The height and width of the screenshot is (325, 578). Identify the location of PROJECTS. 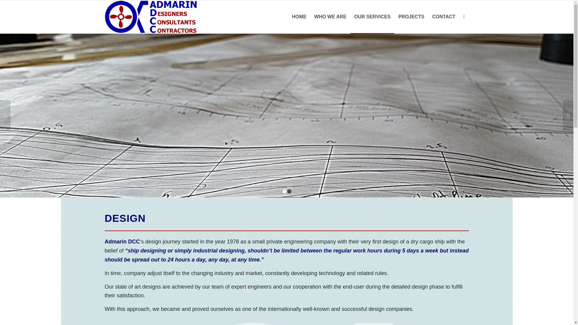
(411, 17).